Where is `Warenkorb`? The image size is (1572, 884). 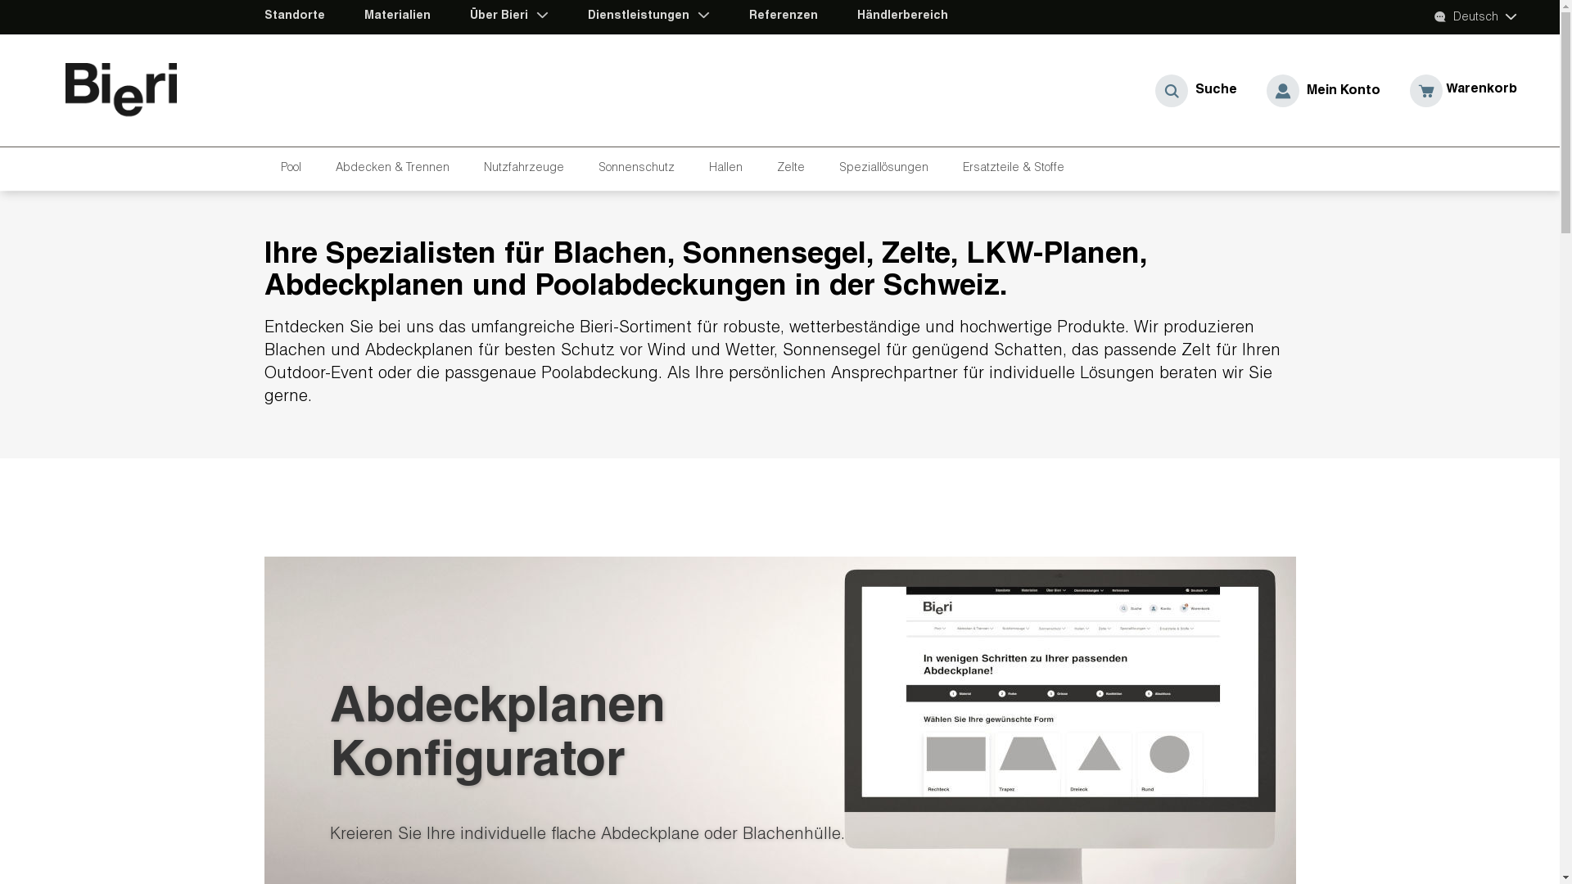 Warenkorb is located at coordinates (1464, 91).